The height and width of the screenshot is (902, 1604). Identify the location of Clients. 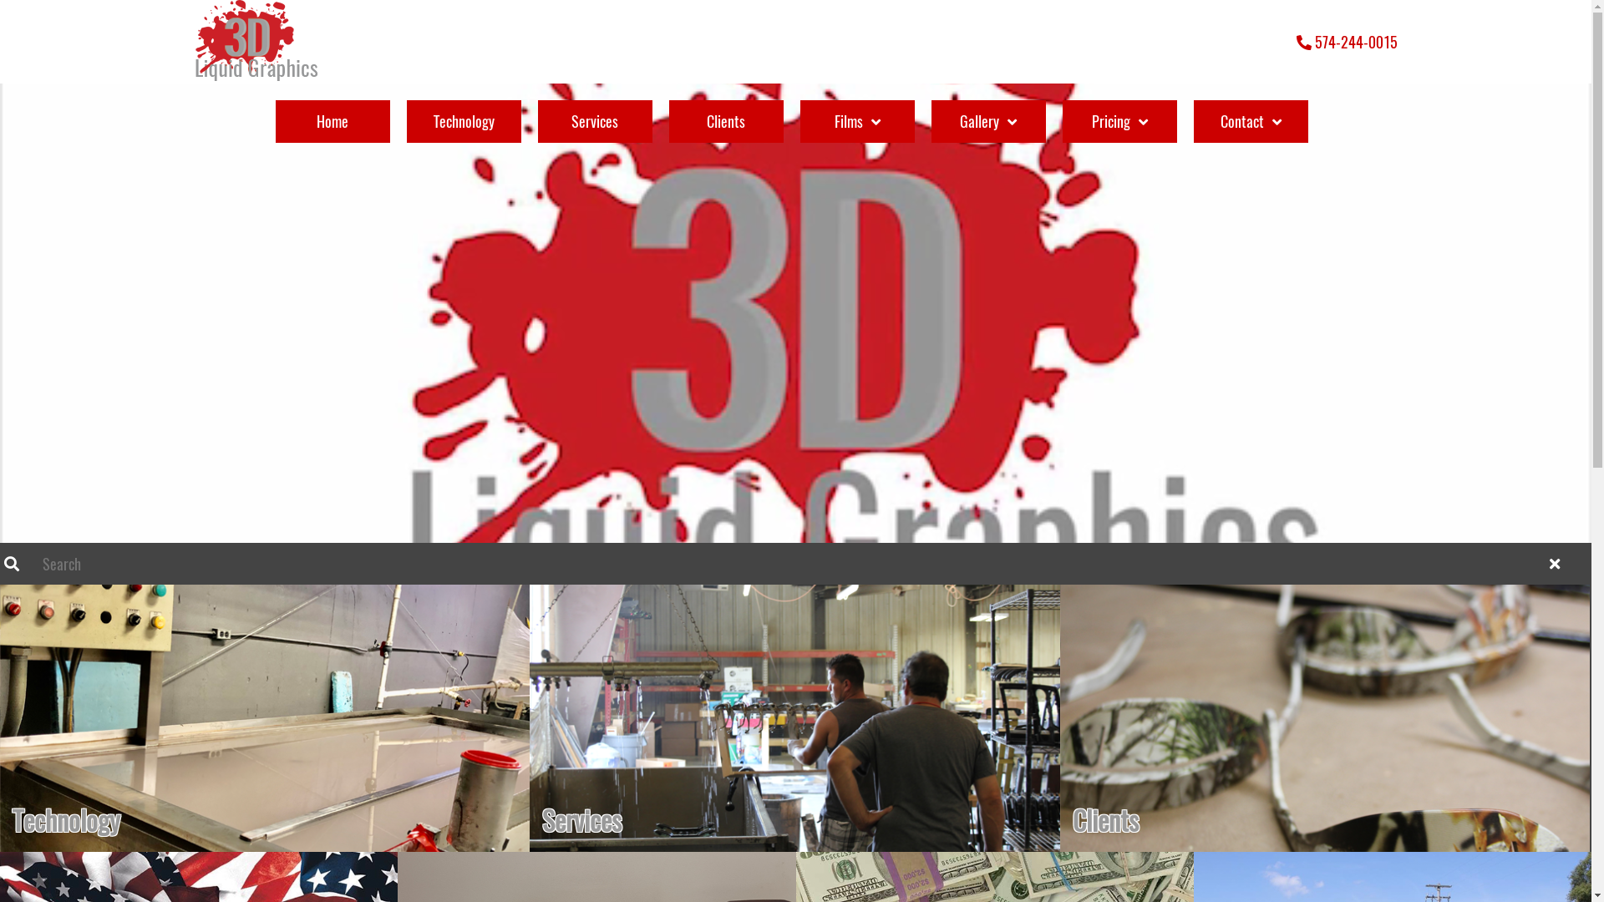
(1325, 718).